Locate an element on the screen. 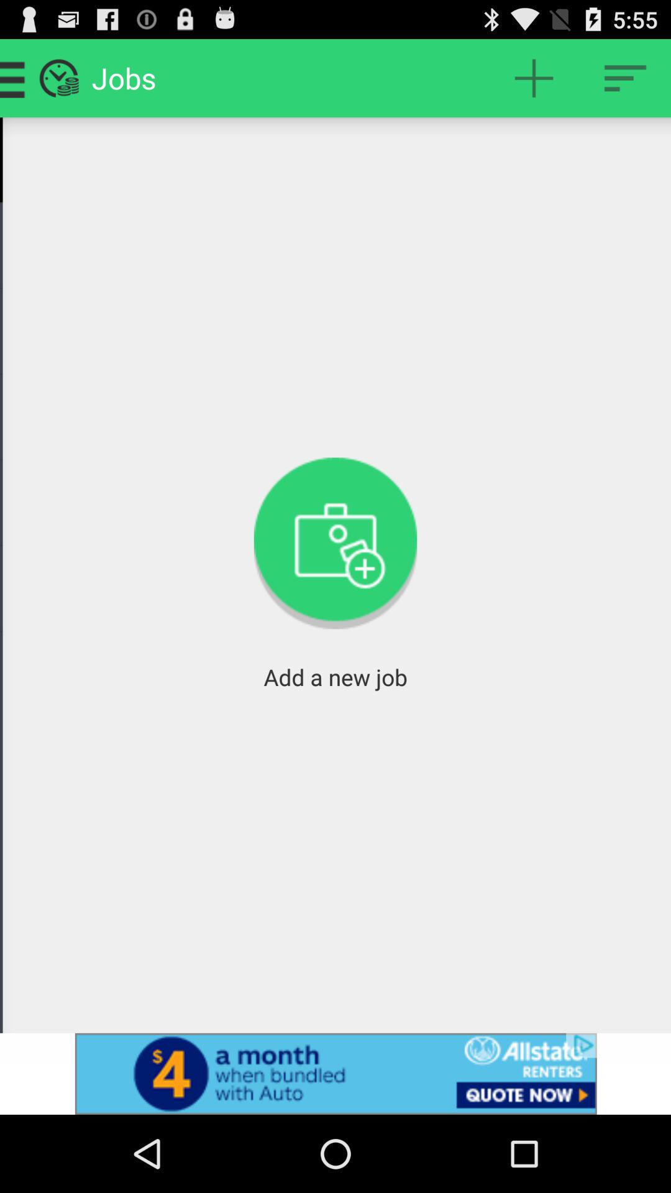  add an entry is located at coordinates (534, 78).